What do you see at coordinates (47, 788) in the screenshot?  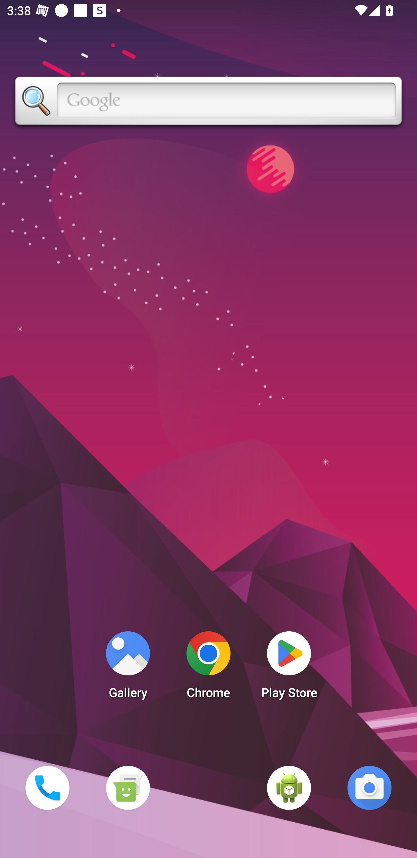 I see `Phone` at bounding box center [47, 788].